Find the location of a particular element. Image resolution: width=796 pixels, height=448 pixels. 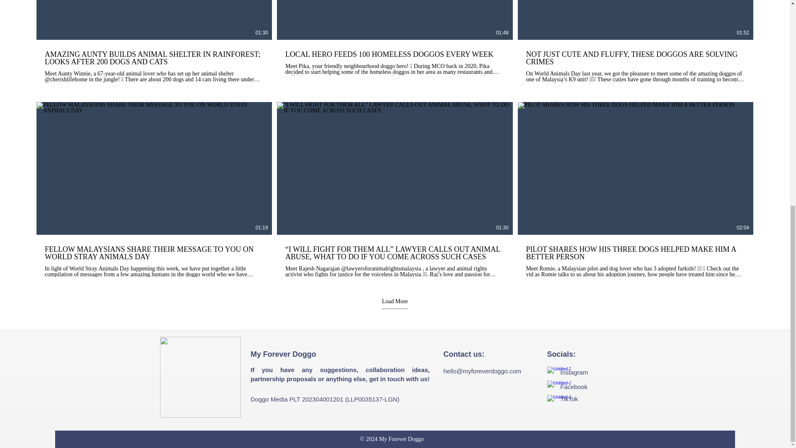

wix mfd blue dog.png is located at coordinates (200, 377).